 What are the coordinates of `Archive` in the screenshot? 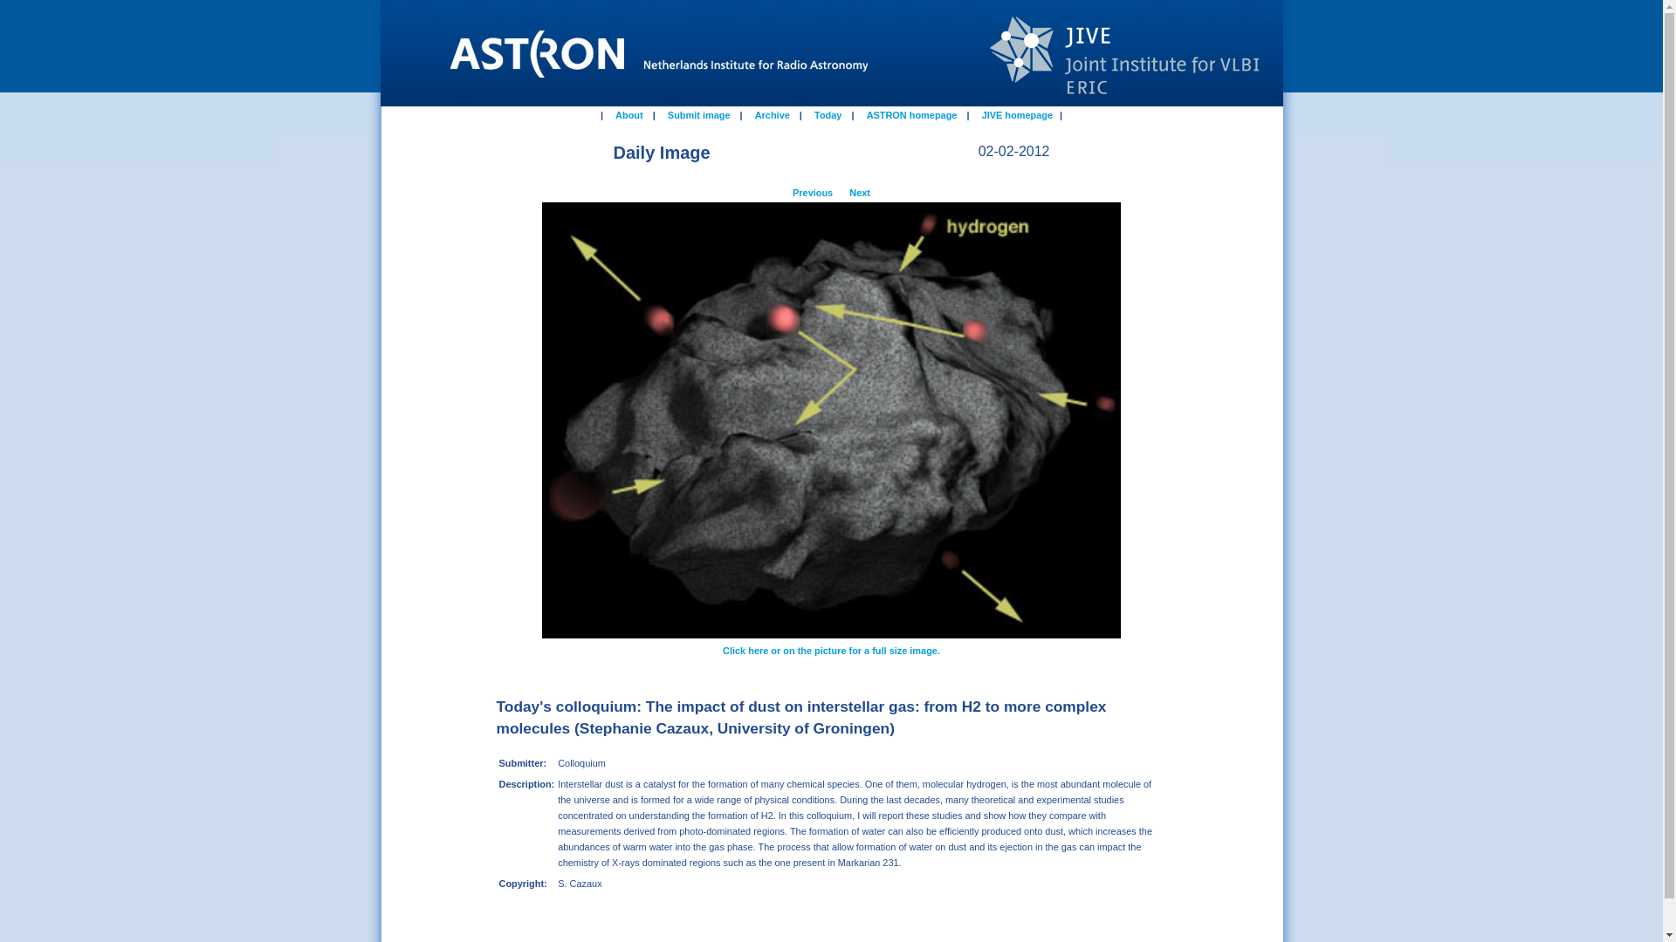 It's located at (773, 113).